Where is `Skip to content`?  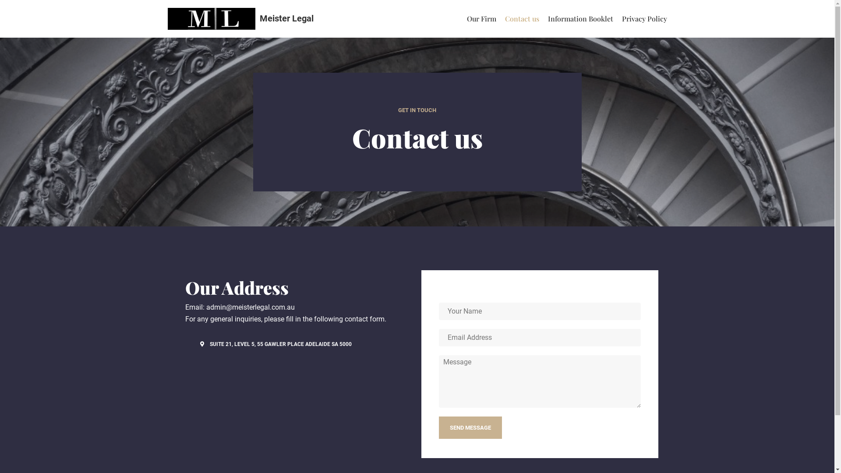 Skip to content is located at coordinates (9, 18).